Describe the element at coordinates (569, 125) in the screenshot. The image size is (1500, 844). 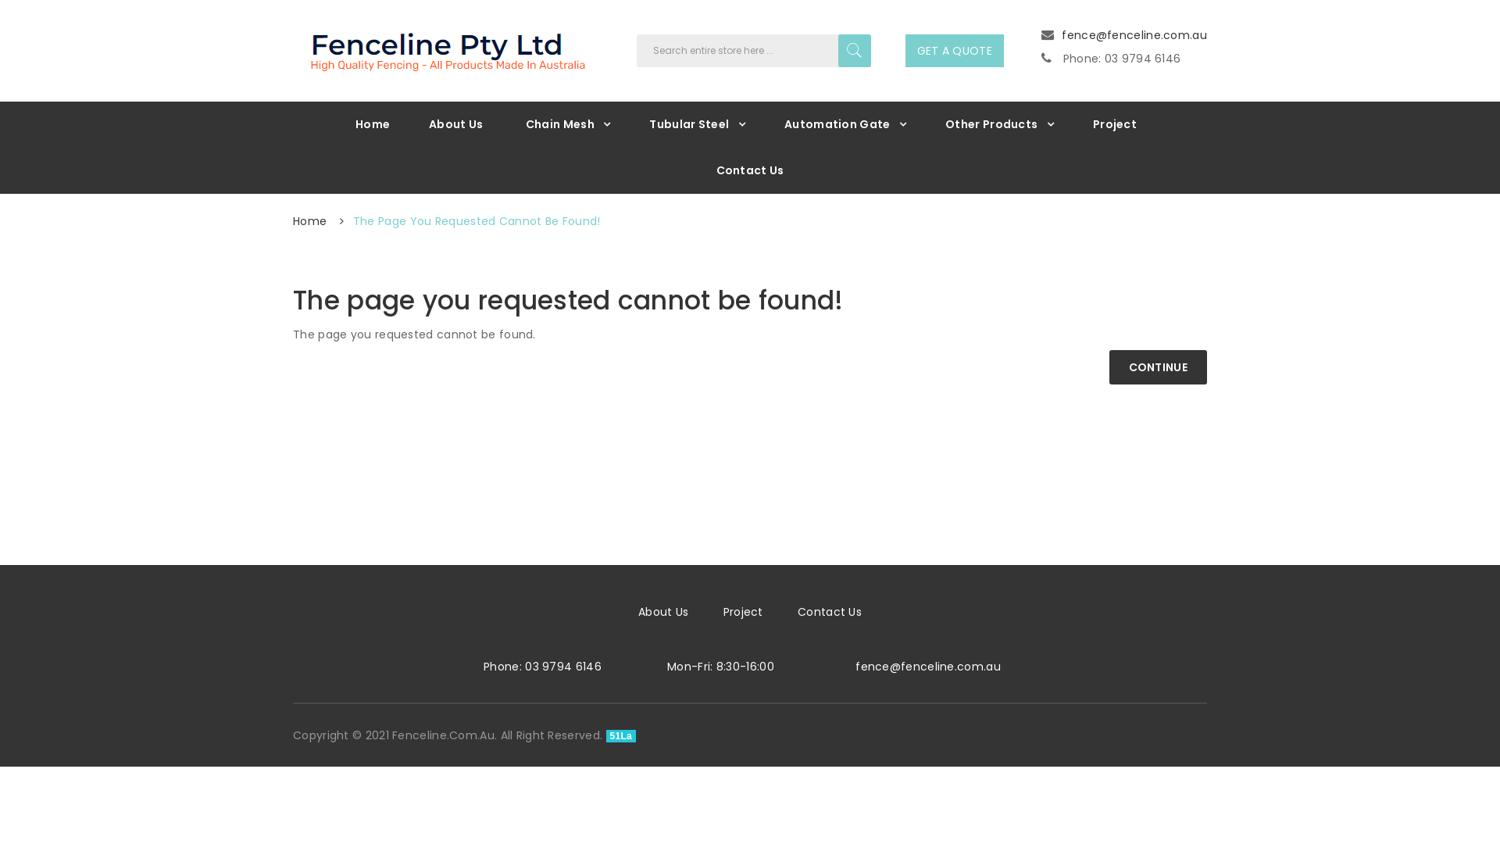
I see `Chain Mesh` at that location.